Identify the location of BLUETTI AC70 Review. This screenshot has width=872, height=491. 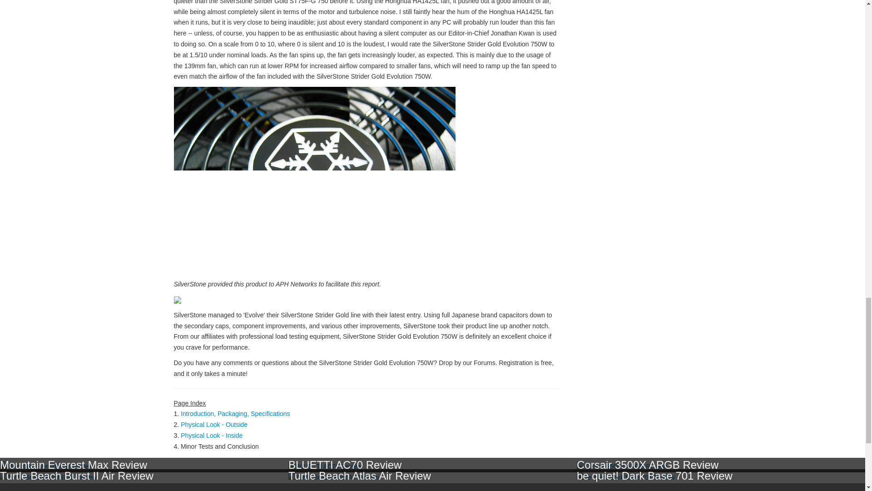
(345, 465).